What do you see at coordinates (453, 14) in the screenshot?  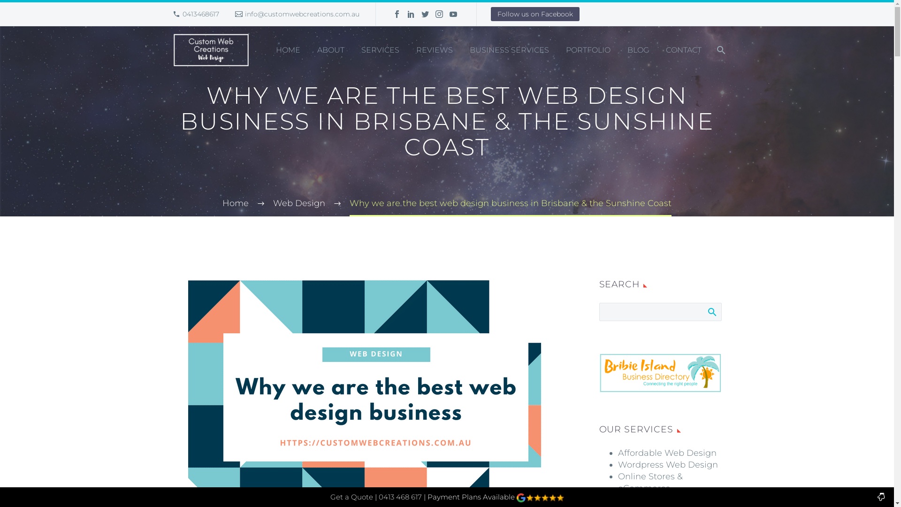 I see `YouTube` at bounding box center [453, 14].